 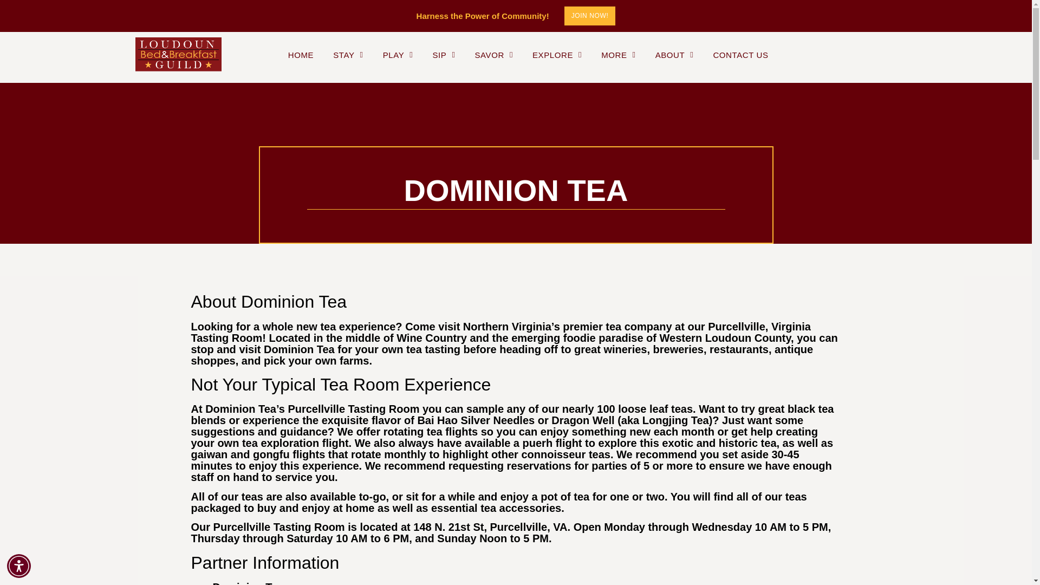 I want to click on SAVOR, so click(x=493, y=55).